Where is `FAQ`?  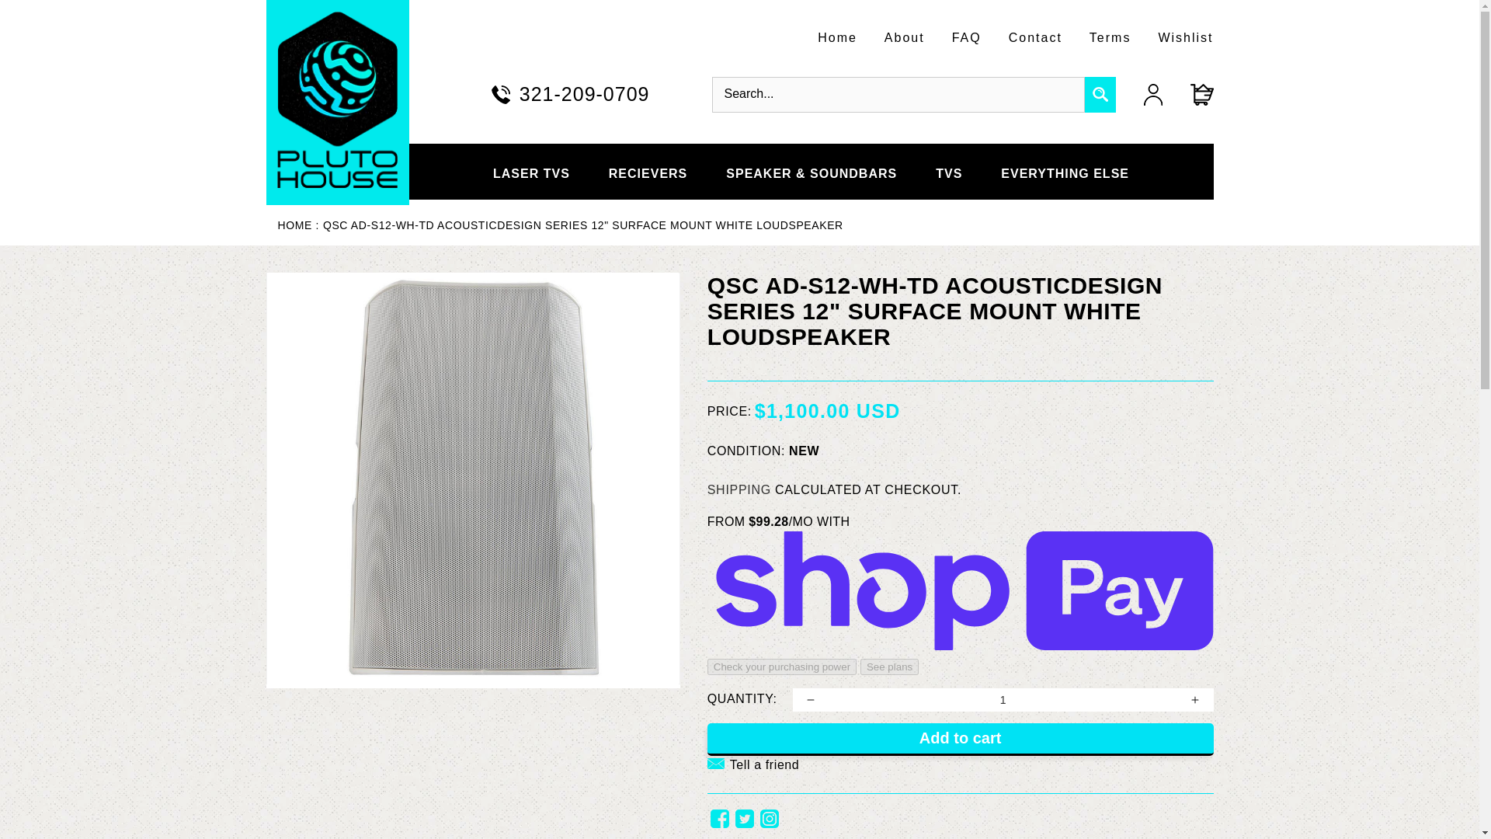 FAQ is located at coordinates (966, 37).